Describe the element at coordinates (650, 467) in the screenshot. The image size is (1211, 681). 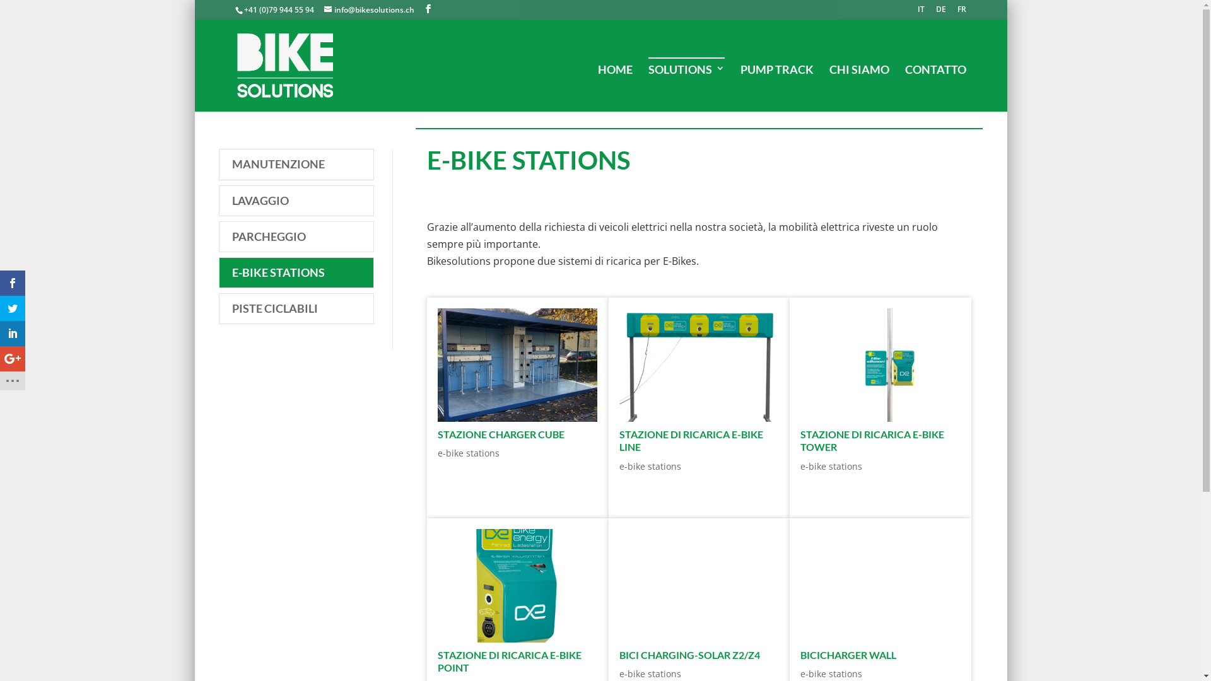
I see `e-bike stations` at that location.